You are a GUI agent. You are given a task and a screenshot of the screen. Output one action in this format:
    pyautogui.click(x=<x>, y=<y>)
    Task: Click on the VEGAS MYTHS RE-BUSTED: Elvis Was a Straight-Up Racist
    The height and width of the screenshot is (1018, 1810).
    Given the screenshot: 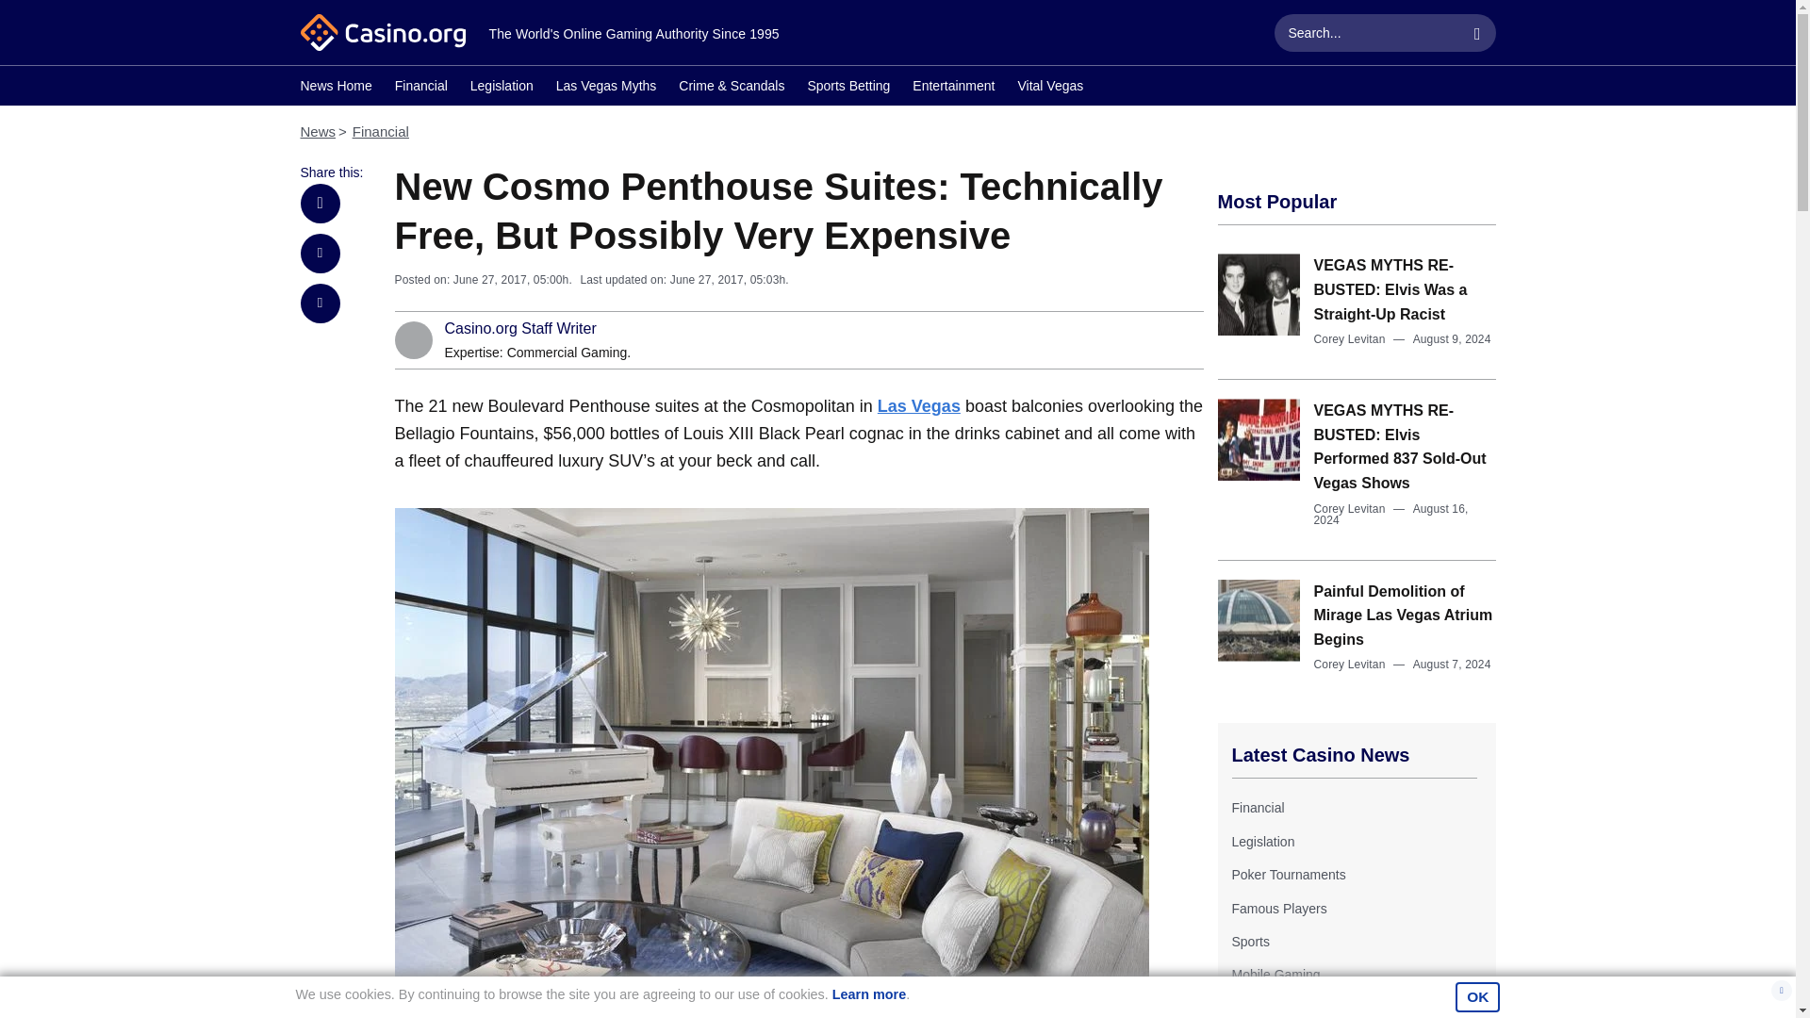 What is the action you would take?
    pyautogui.click(x=1390, y=289)
    